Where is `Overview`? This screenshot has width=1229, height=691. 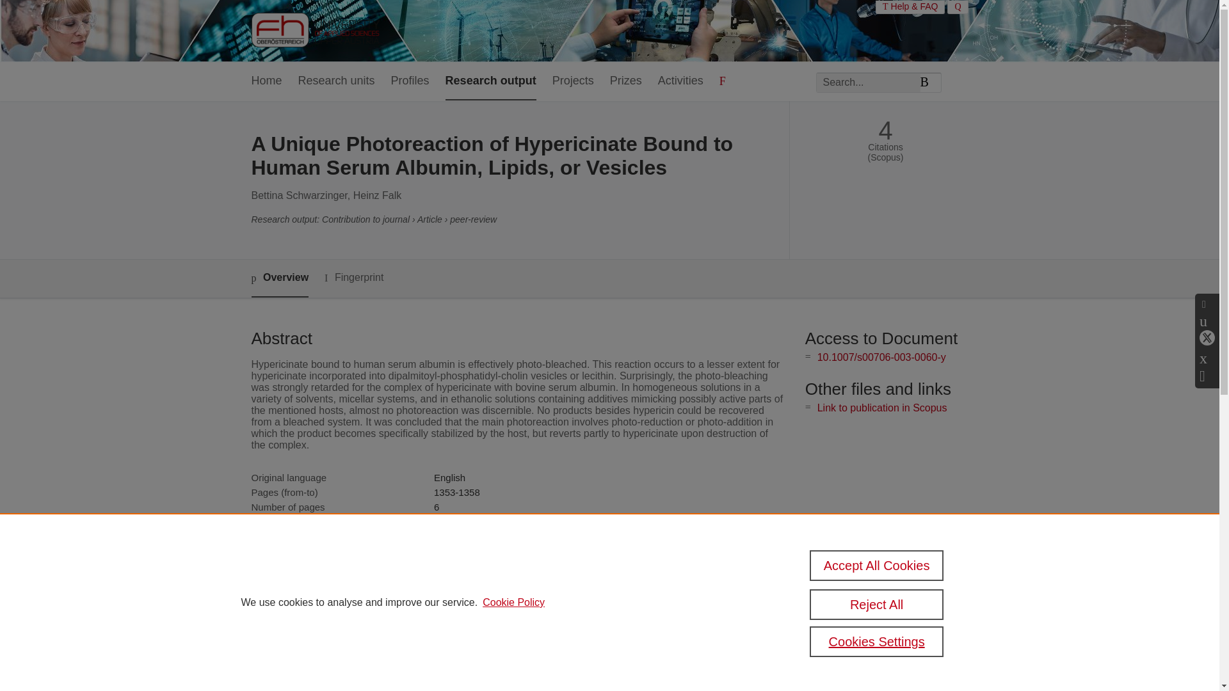
Overview is located at coordinates (279, 279).